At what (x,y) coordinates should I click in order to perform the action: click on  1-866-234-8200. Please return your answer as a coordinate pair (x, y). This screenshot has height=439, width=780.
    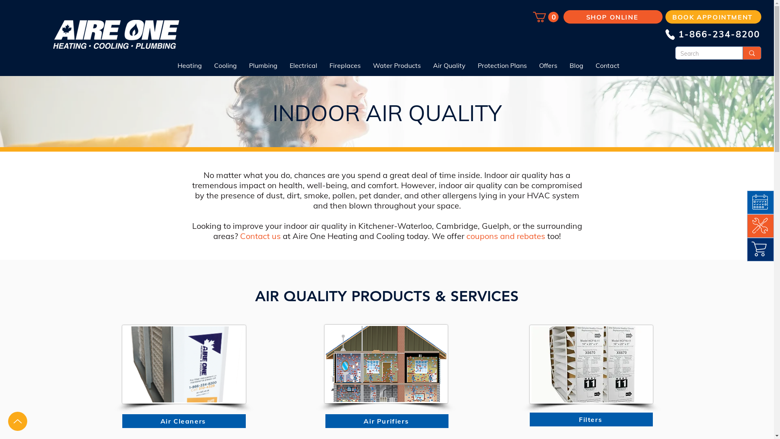
    Looking at the image, I should click on (717, 34).